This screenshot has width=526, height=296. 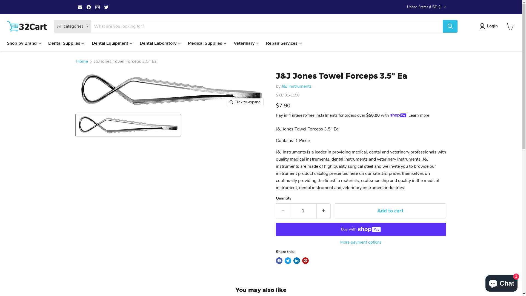 What do you see at coordinates (98, 7) in the screenshot?
I see `Find us on Instagram` at bounding box center [98, 7].